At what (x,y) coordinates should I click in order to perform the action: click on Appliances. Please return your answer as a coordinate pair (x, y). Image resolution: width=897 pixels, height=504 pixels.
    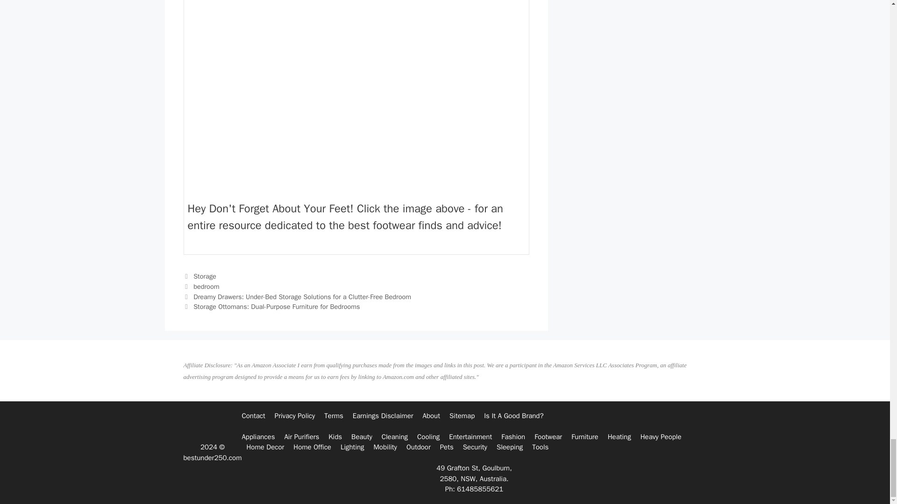
    Looking at the image, I should click on (258, 437).